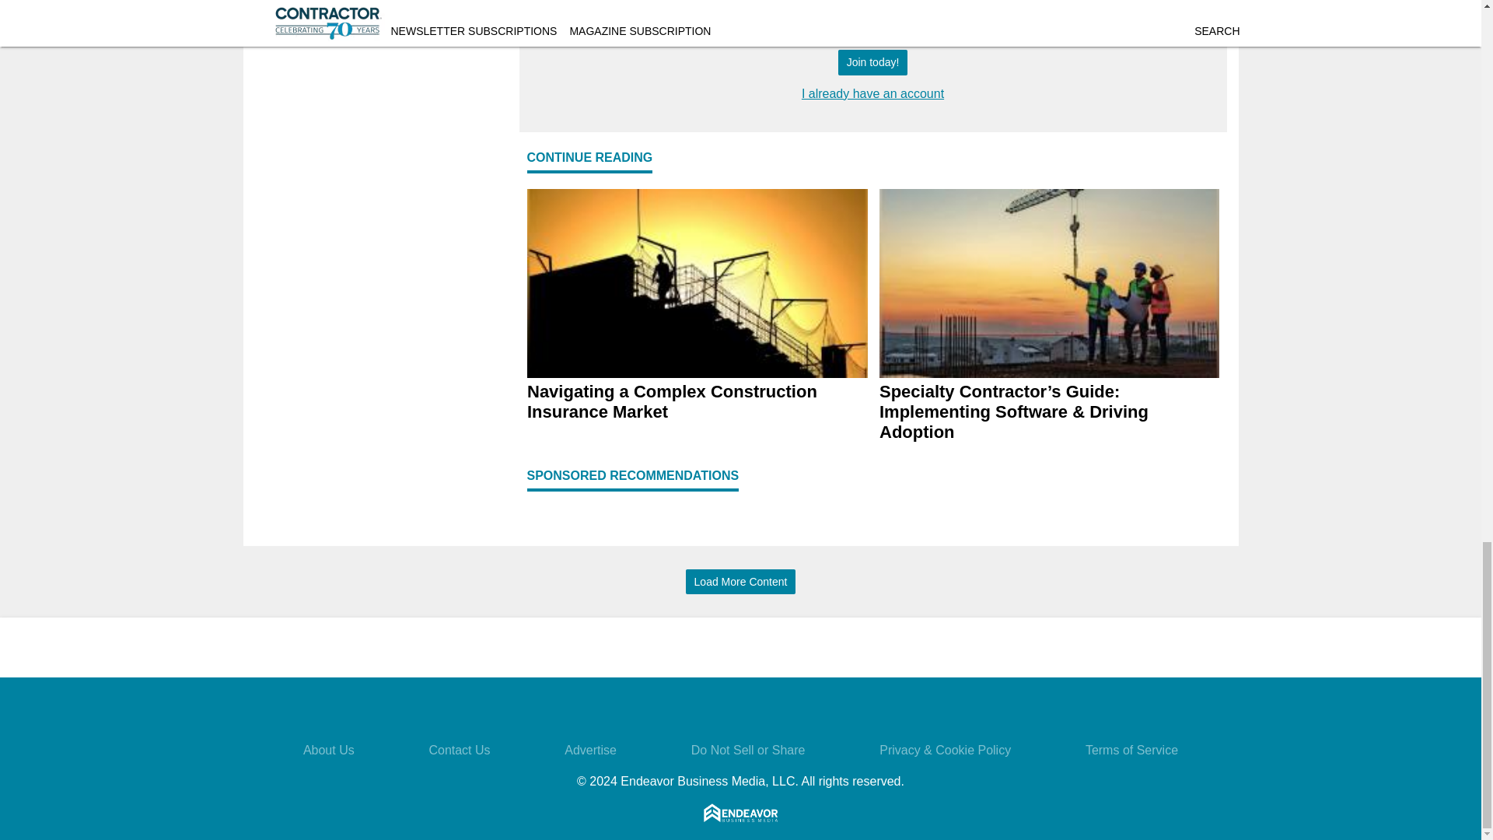 The width and height of the screenshot is (1493, 840). I want to click on Advertise, so click(589, 750).